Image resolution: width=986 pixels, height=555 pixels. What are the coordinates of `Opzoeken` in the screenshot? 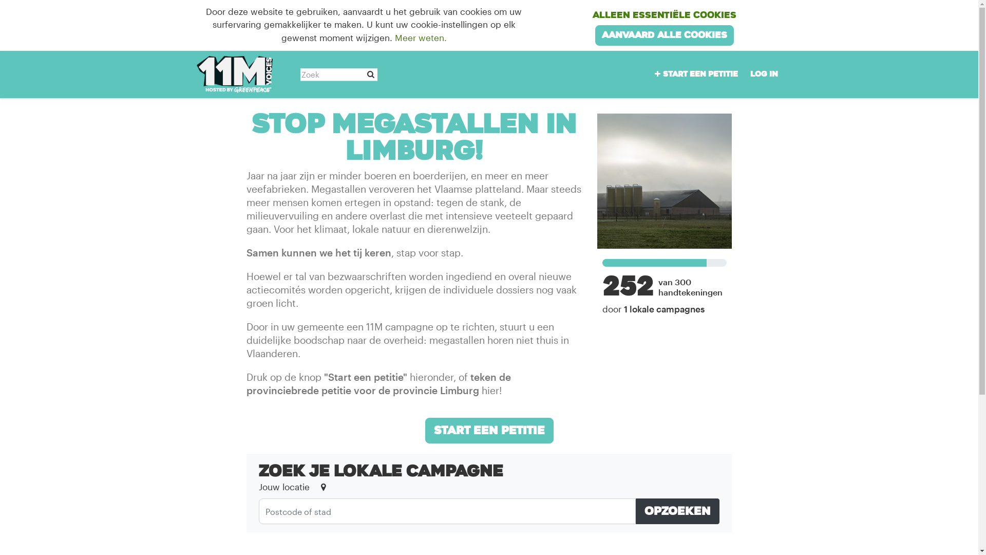 It's located at (678, 511).